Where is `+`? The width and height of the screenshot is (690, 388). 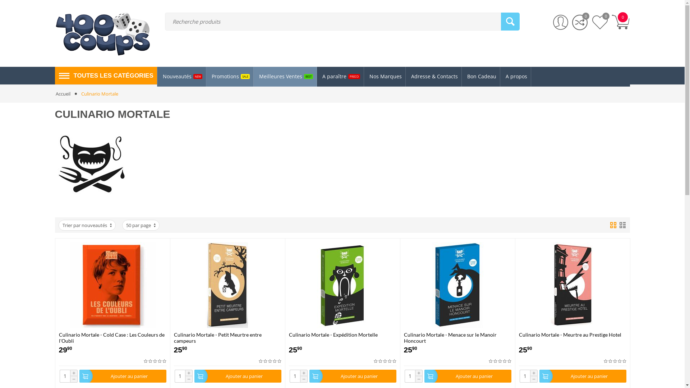 + is located at coordinates (533, 373).